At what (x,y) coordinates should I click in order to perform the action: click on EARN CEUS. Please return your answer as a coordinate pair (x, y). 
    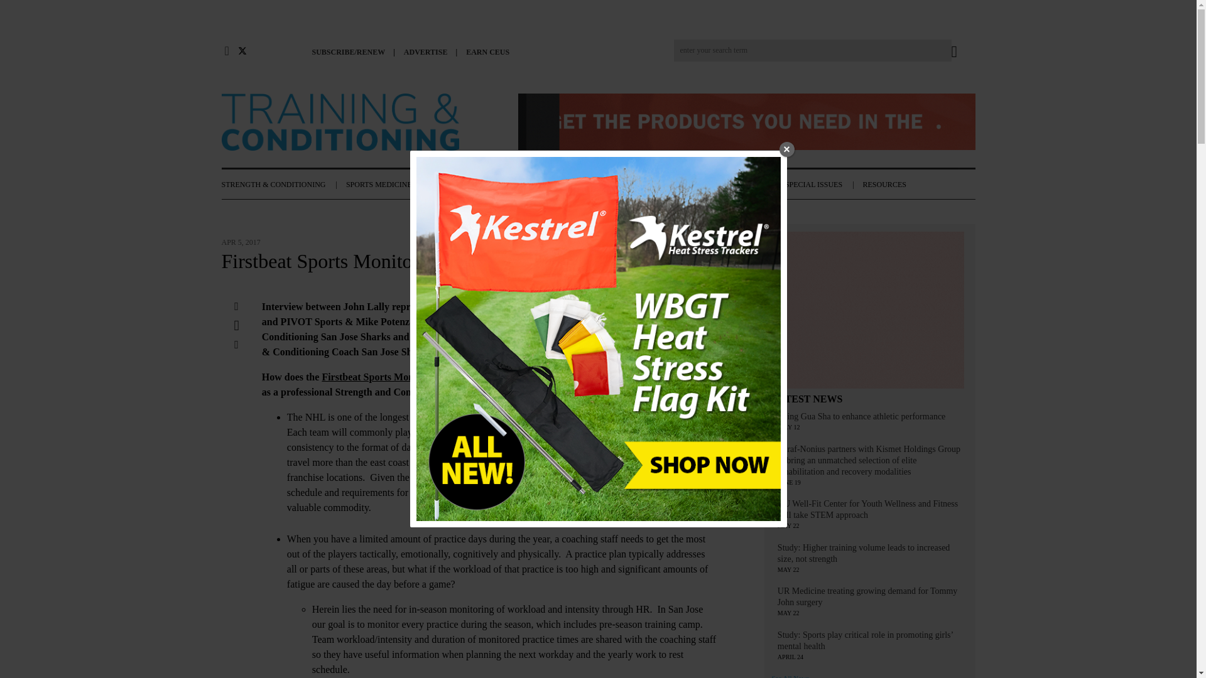
    Looking at the image, I should click on (491, 51).